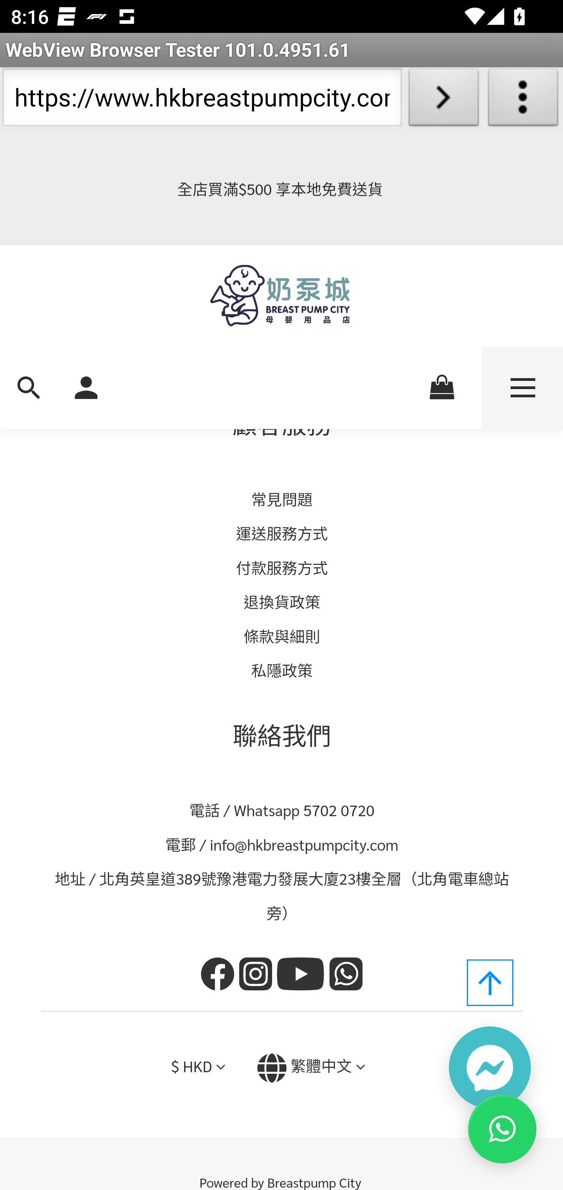  What do you see at coordinates (258, 975) in the screenshot?
I see `hkbreastpumpcity` at bounding box center [258, 975].